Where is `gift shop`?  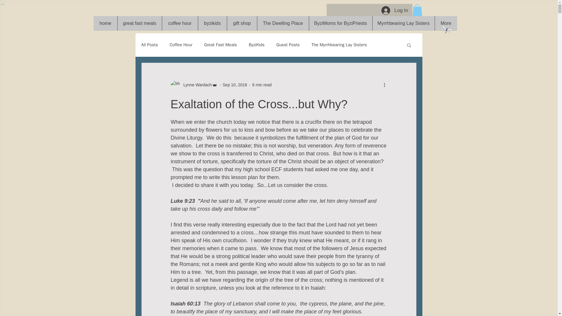
gift shop is located at coordinates (241, 23).